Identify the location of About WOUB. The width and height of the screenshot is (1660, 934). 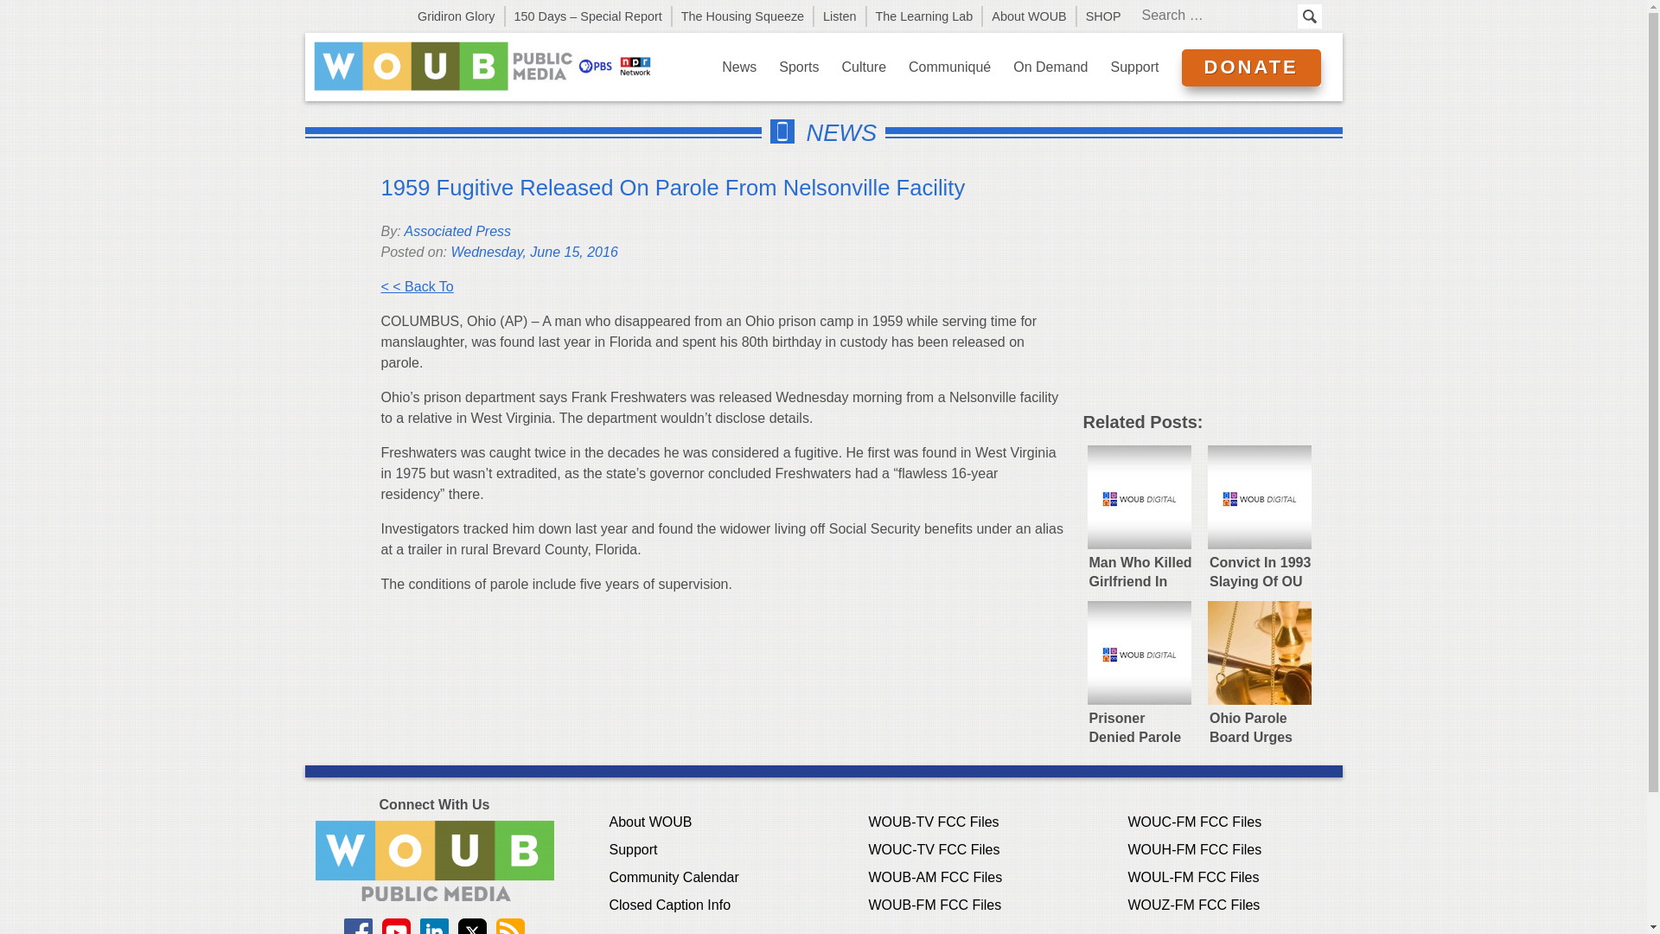
(1029, 16).